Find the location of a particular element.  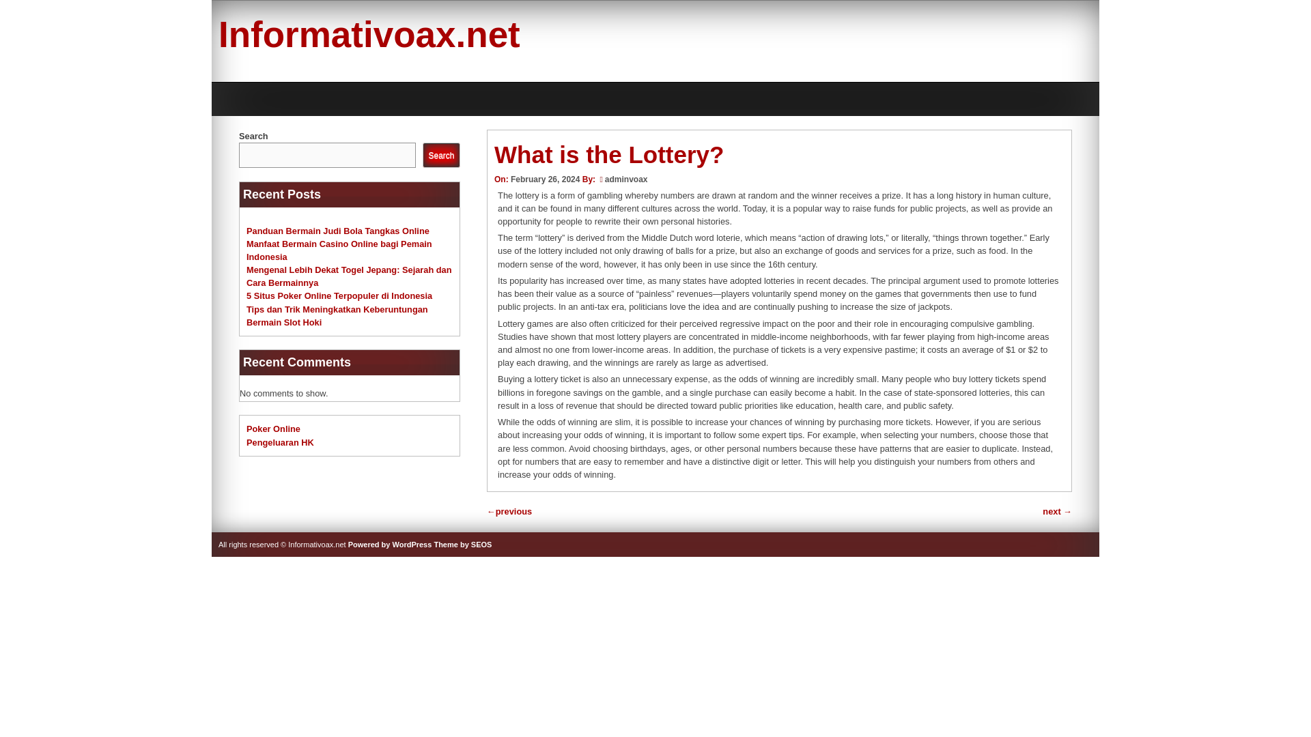

Powered by WordPress is located at coordinates (391, 544).